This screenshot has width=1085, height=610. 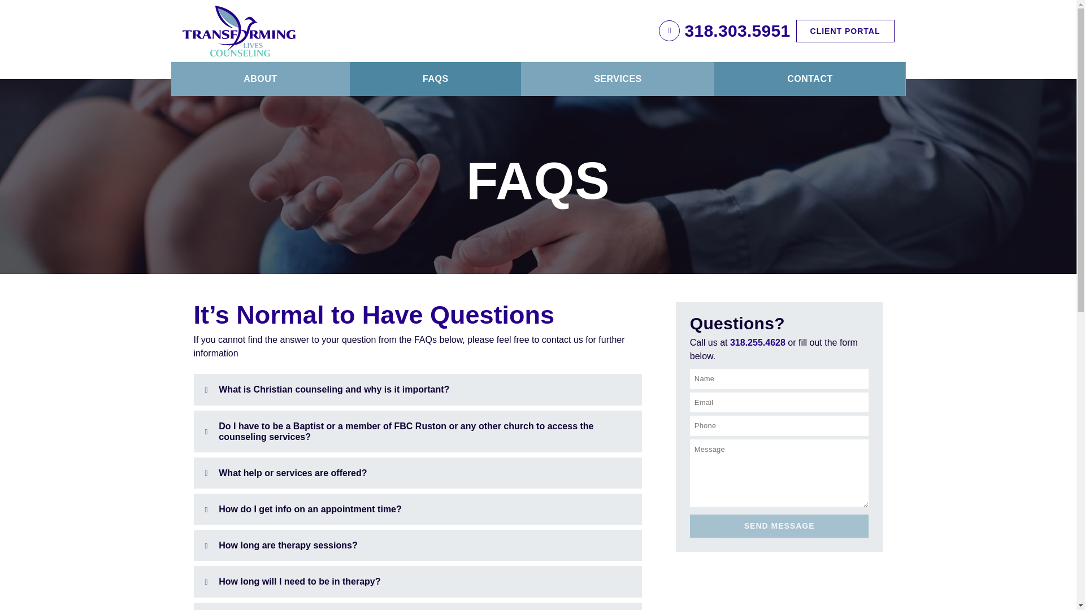 I want to click on ABOUT, so click(x=260, y=79).